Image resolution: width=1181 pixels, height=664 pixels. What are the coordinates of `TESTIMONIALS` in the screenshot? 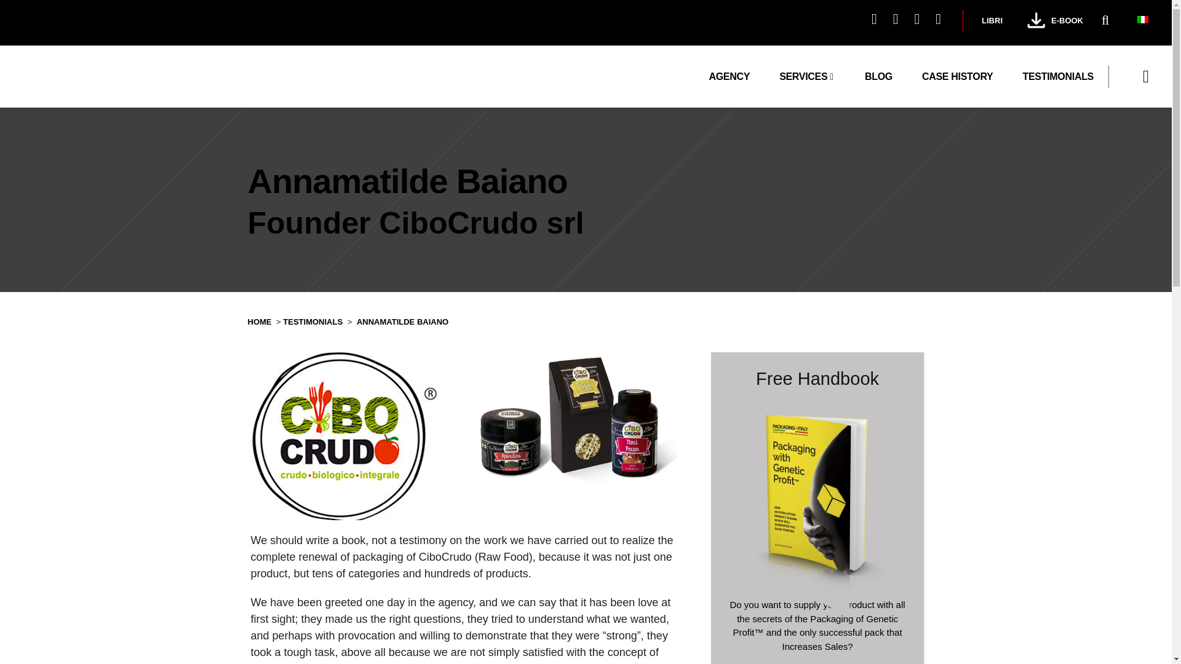 It's located at (1058, 76).